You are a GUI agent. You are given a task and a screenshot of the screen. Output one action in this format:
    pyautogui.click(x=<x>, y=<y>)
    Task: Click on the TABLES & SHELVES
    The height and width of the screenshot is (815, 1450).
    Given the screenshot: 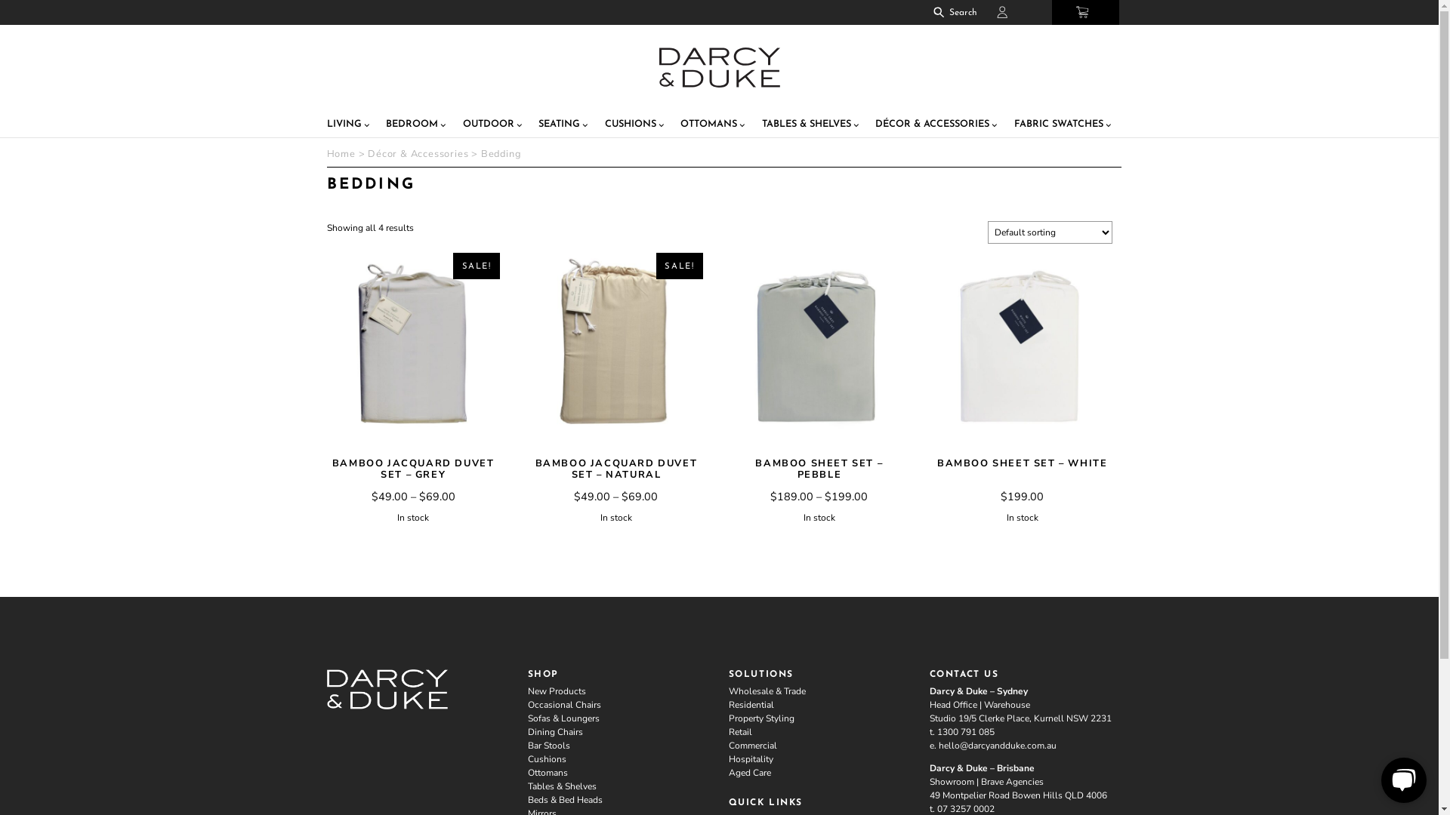 What is the action you would take?
    pyautogui.click(x=1013, y=158)
    